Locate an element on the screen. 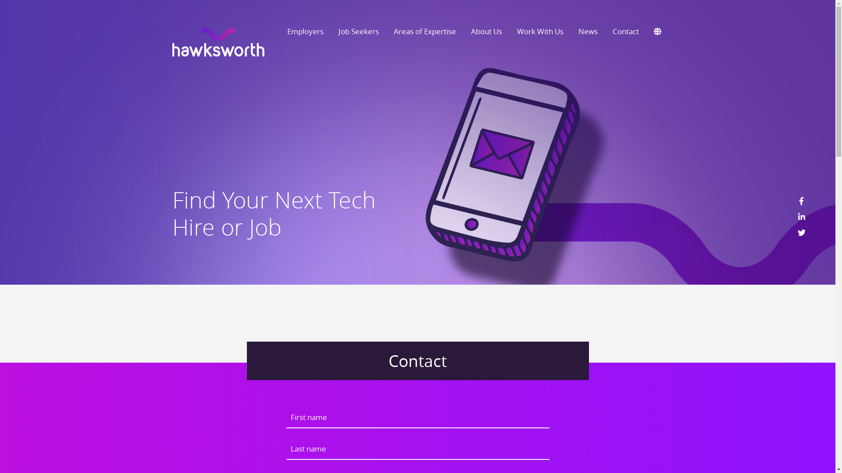  Work With Us is located at coordinates (540, 32).